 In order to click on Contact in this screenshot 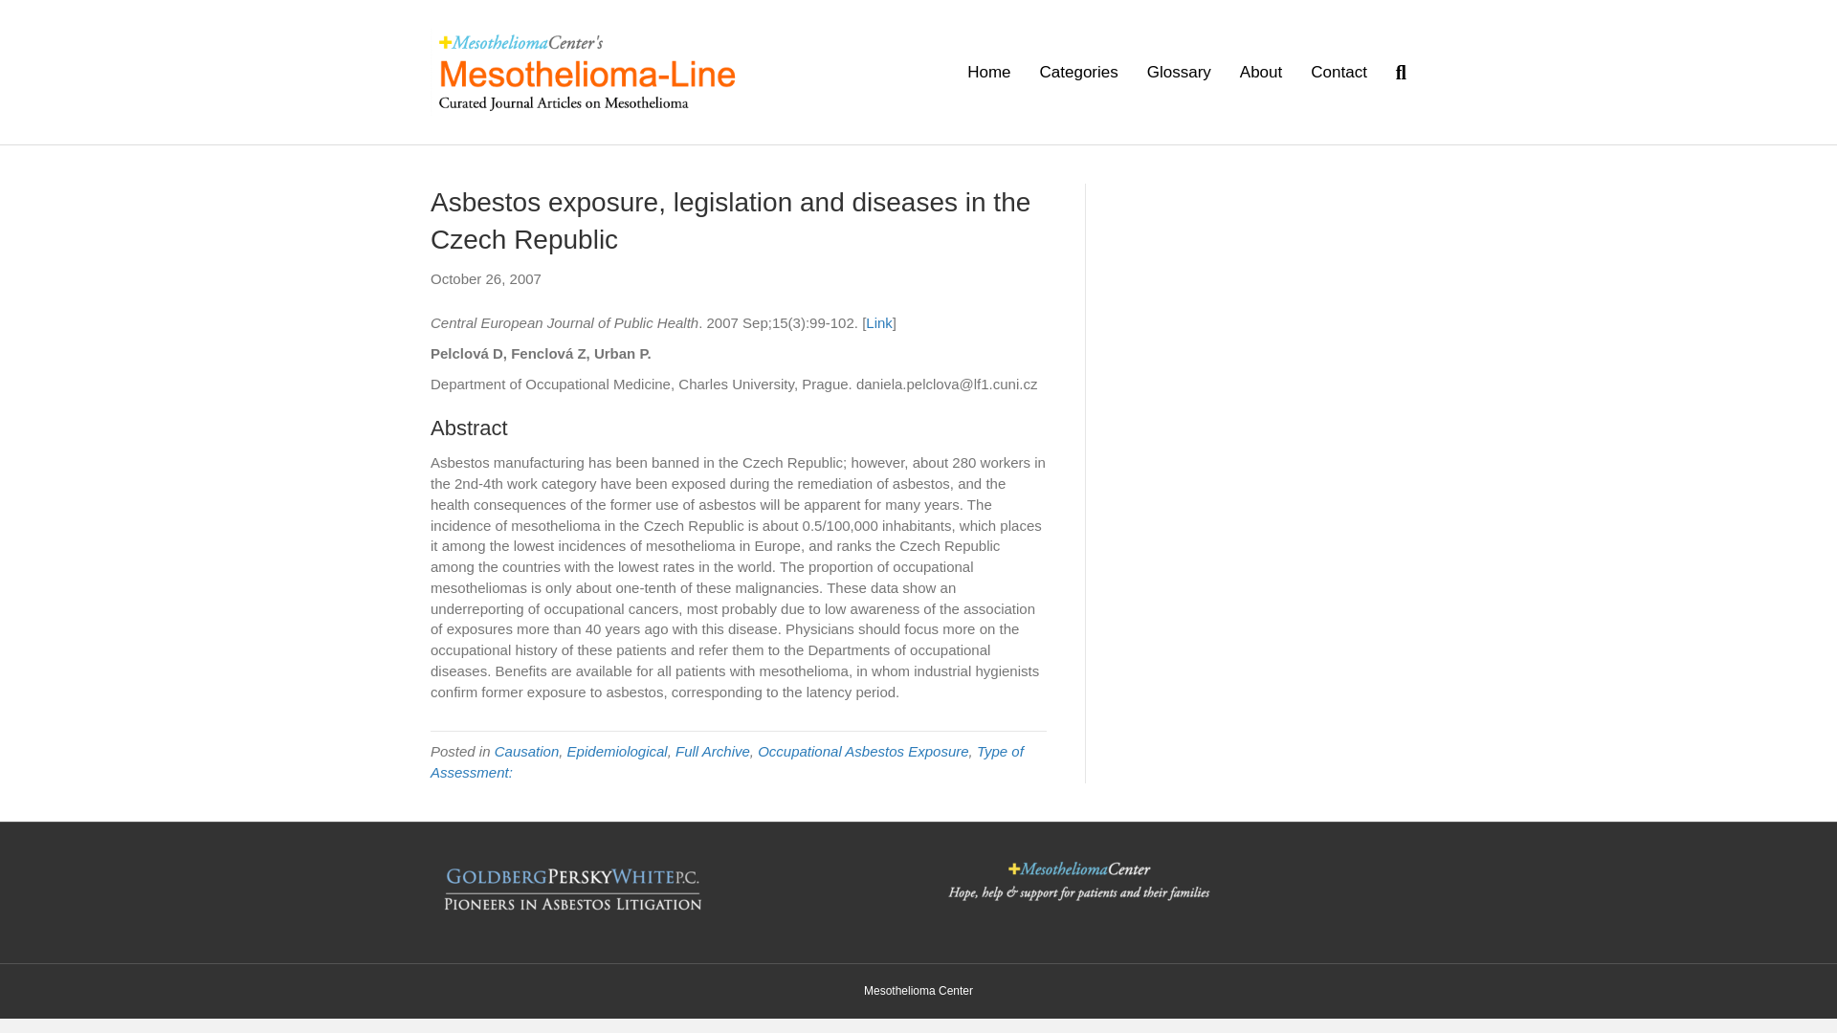, I will do `click(1339, 72)`.